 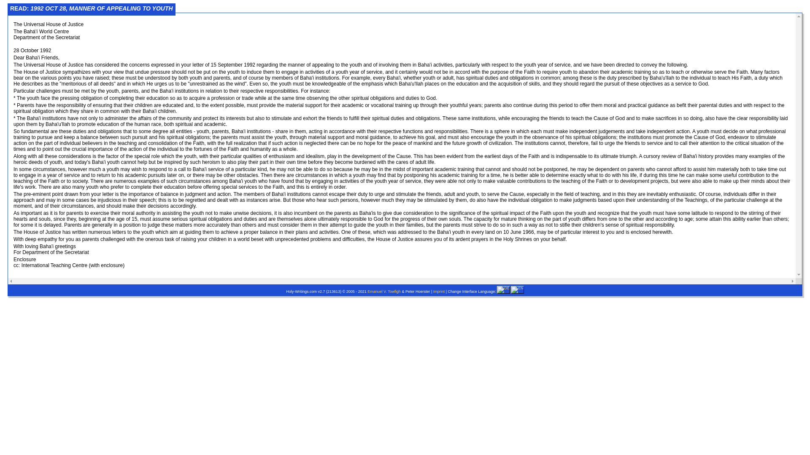 I want to click on Imprint, so click(x=439, y=291).